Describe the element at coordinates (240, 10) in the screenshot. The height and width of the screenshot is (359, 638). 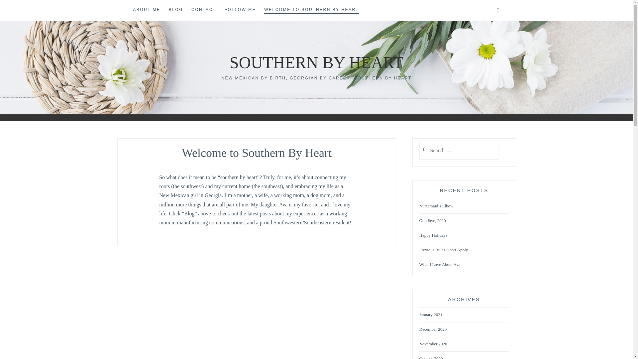
I see `FOLLOW ME` at that location.